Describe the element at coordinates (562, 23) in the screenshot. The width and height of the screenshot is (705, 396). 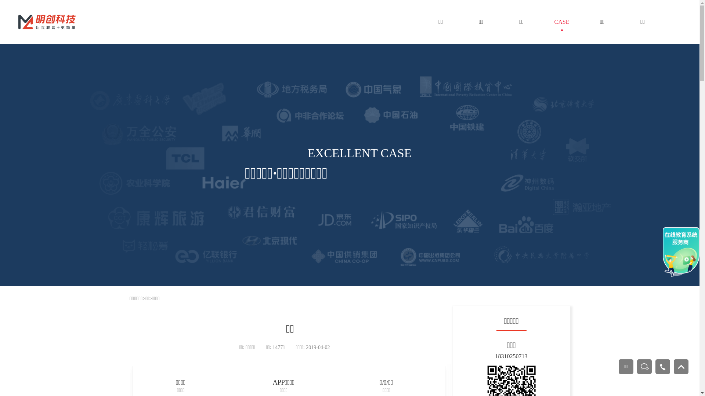
I see `CASE` at that location.